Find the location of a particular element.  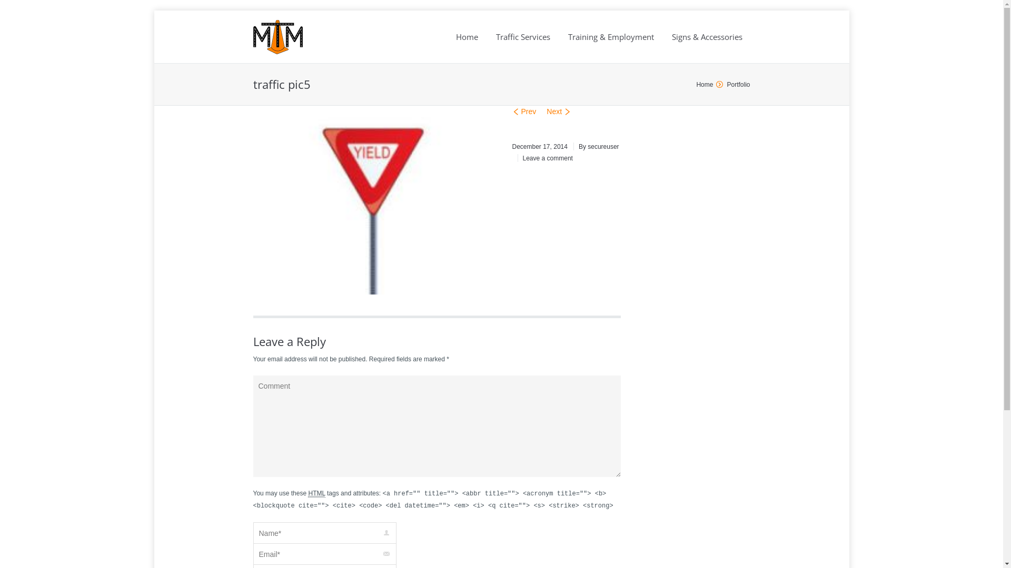

Portfolio is located at coordinates (738, 85).